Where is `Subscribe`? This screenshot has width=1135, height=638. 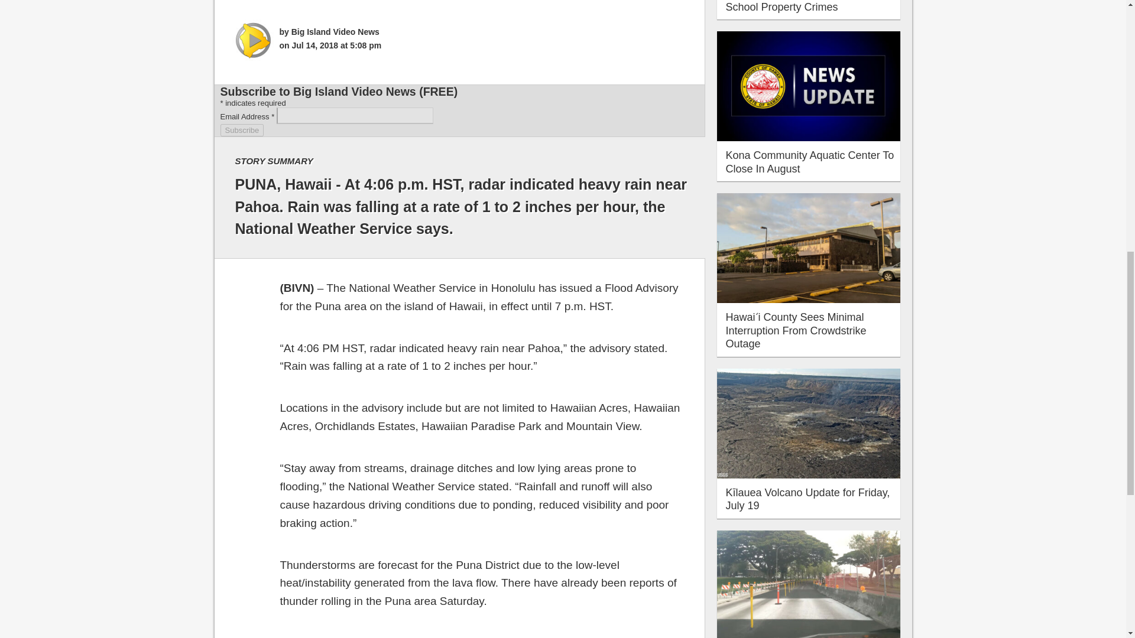
Subscribe is located at coordinates (241, 130).